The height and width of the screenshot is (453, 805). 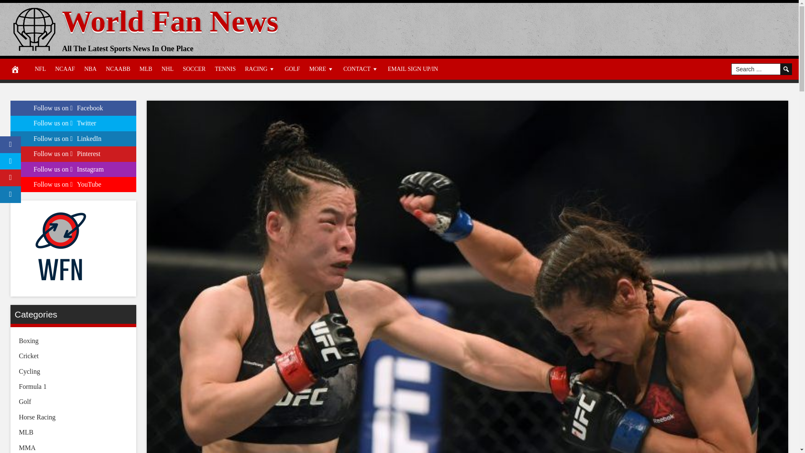 What do you see at coordinates (117, 69) in the screenshot?
I see `NCAABB` at bounding box center [117, 69].